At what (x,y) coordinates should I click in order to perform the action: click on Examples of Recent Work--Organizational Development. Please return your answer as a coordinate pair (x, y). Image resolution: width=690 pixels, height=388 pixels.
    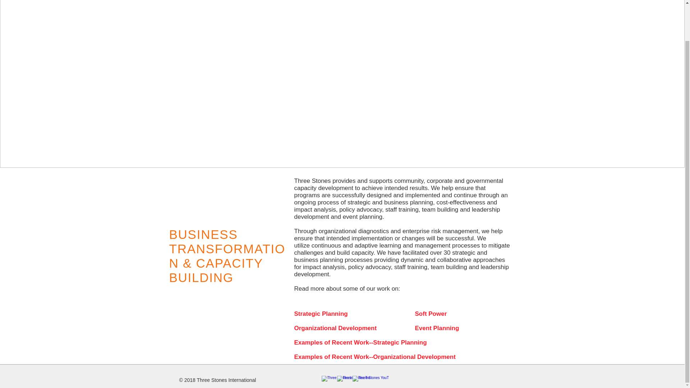
    Looking at the image, I should click on (374, 357).